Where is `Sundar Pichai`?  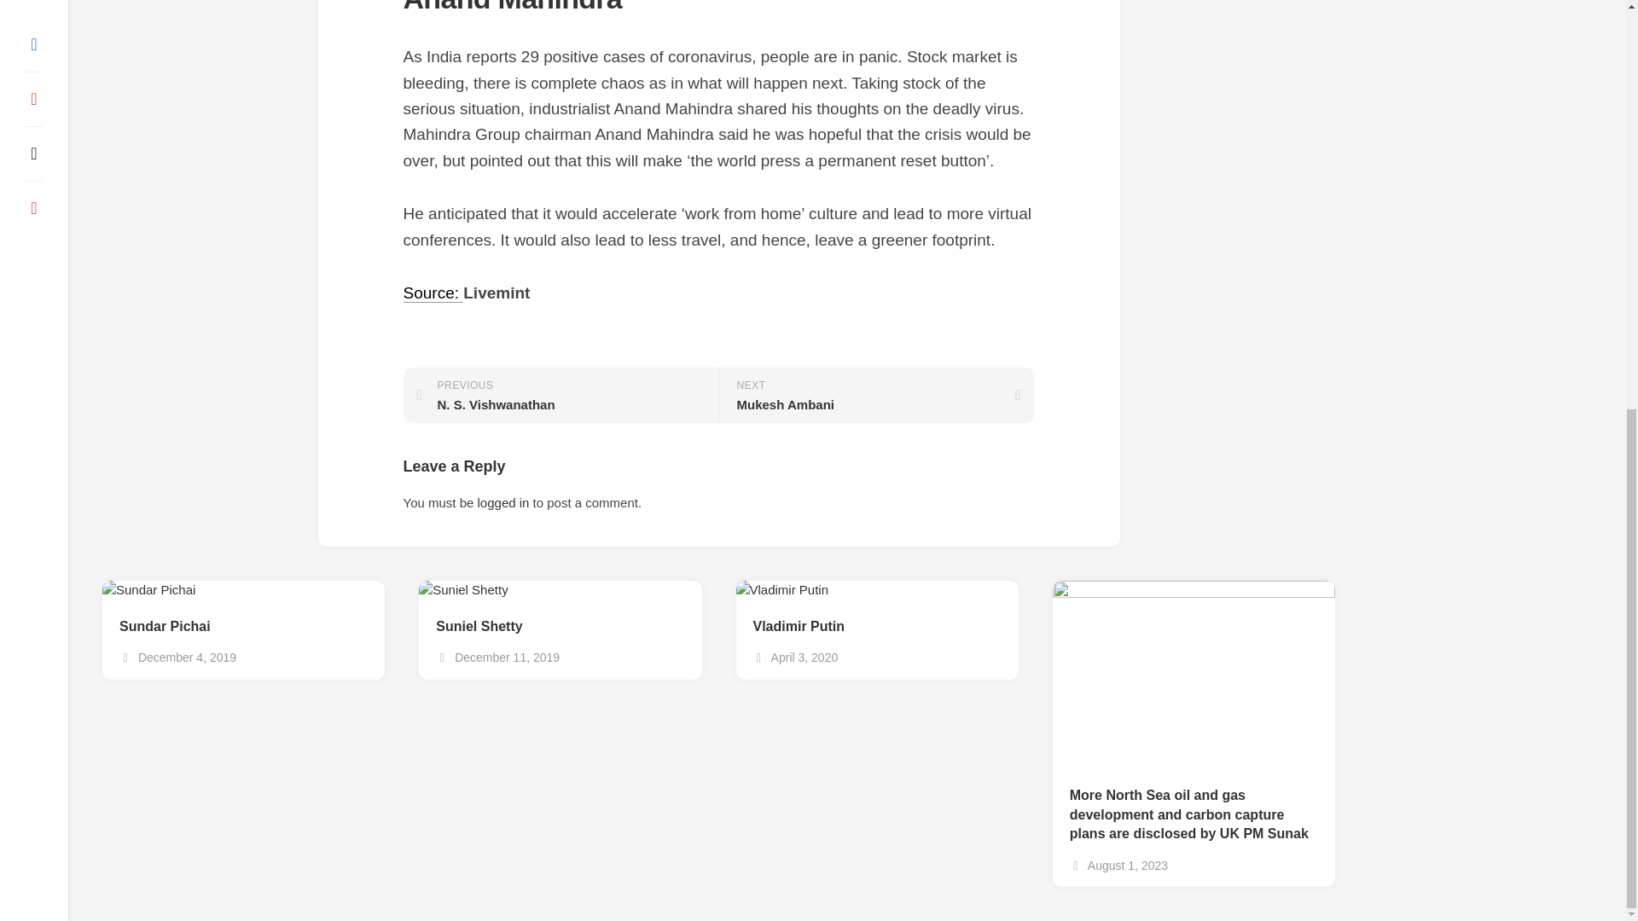
Sundar Pichai is located at coordinates (875, 394).